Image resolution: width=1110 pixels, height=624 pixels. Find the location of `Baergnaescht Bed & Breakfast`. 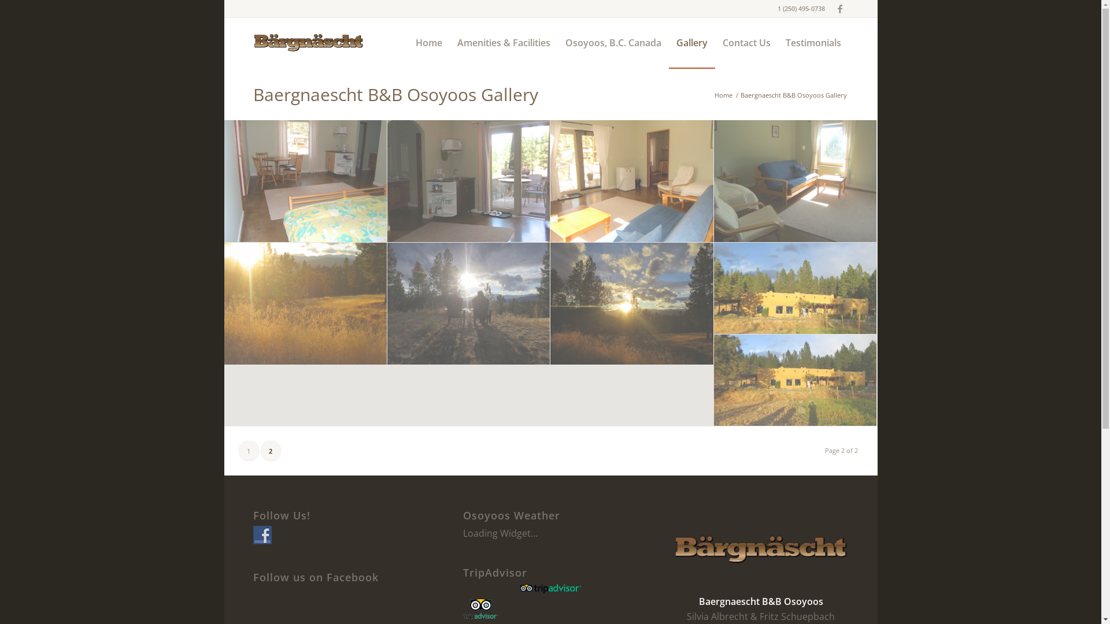

Baergnaescht Bed & Breakfast is located at coordinates (469, 304).